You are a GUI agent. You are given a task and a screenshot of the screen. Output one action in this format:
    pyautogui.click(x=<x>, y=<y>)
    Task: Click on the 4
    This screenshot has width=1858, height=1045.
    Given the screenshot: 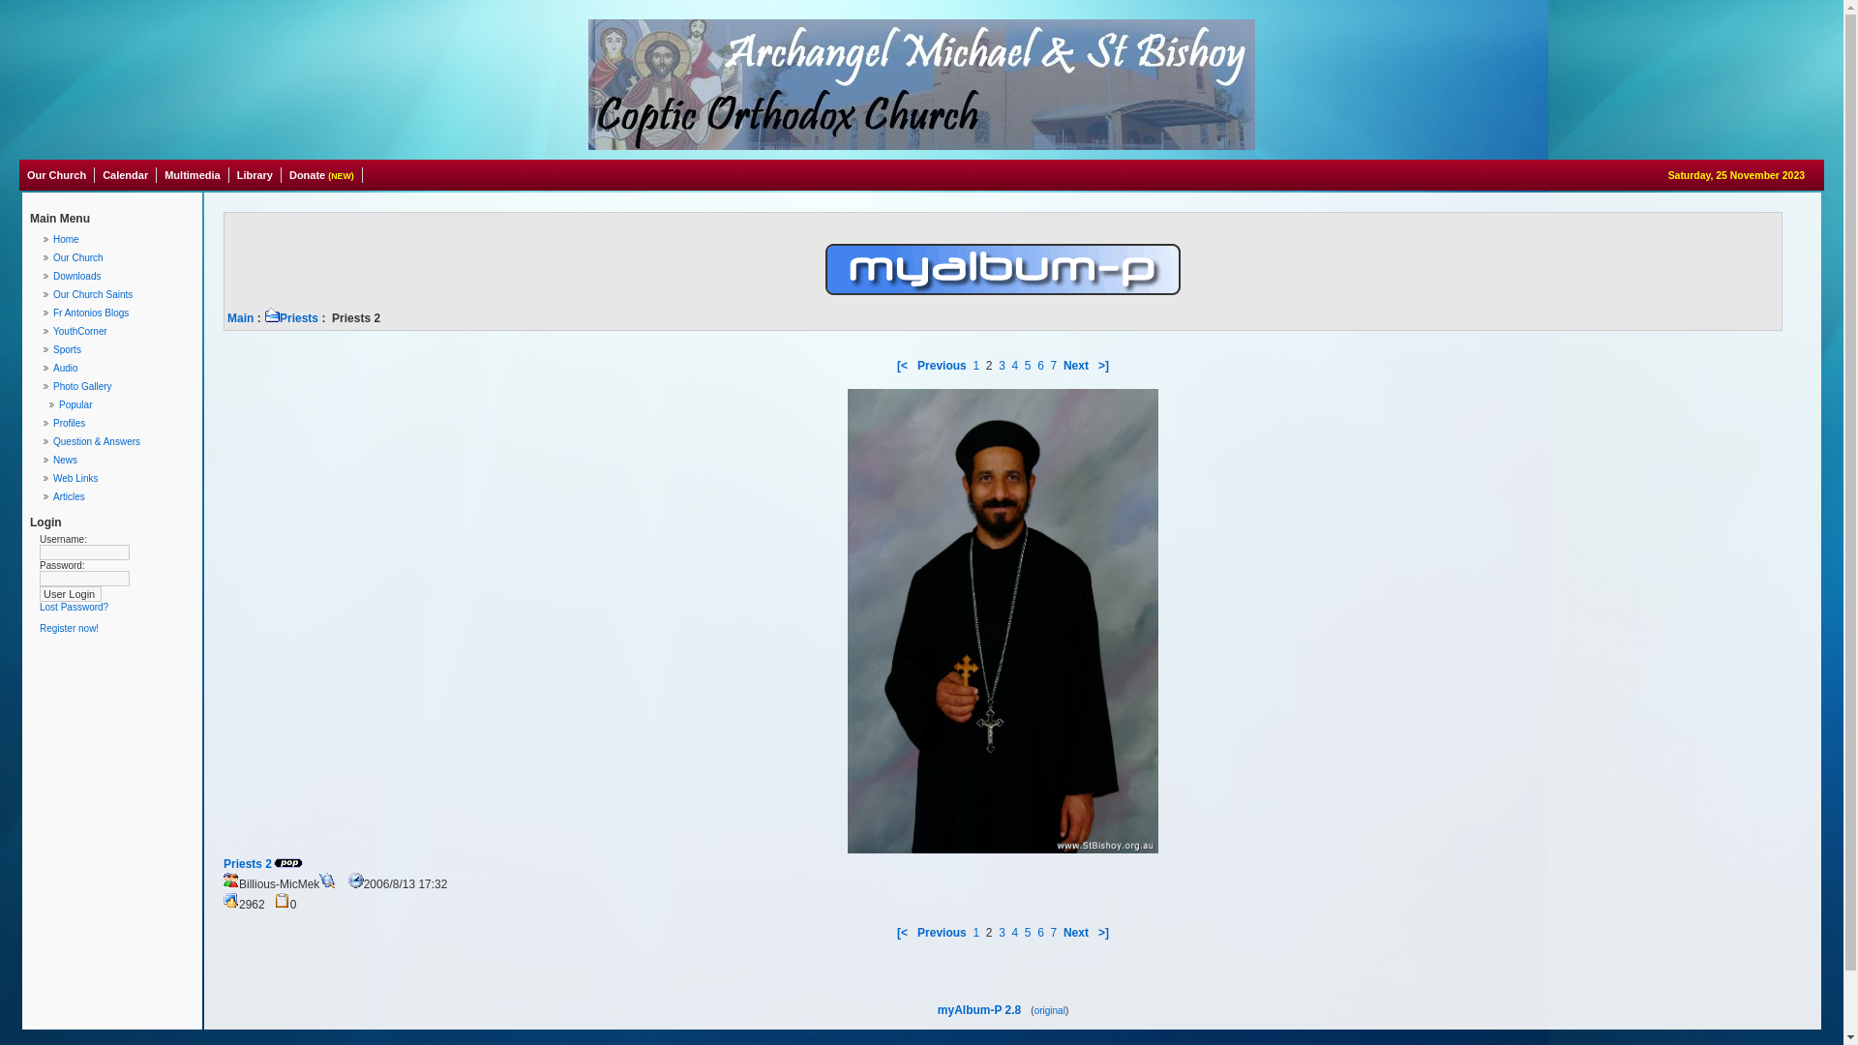 What is the action you would take?
    pyautogui.click(x=1014, y=366)
    